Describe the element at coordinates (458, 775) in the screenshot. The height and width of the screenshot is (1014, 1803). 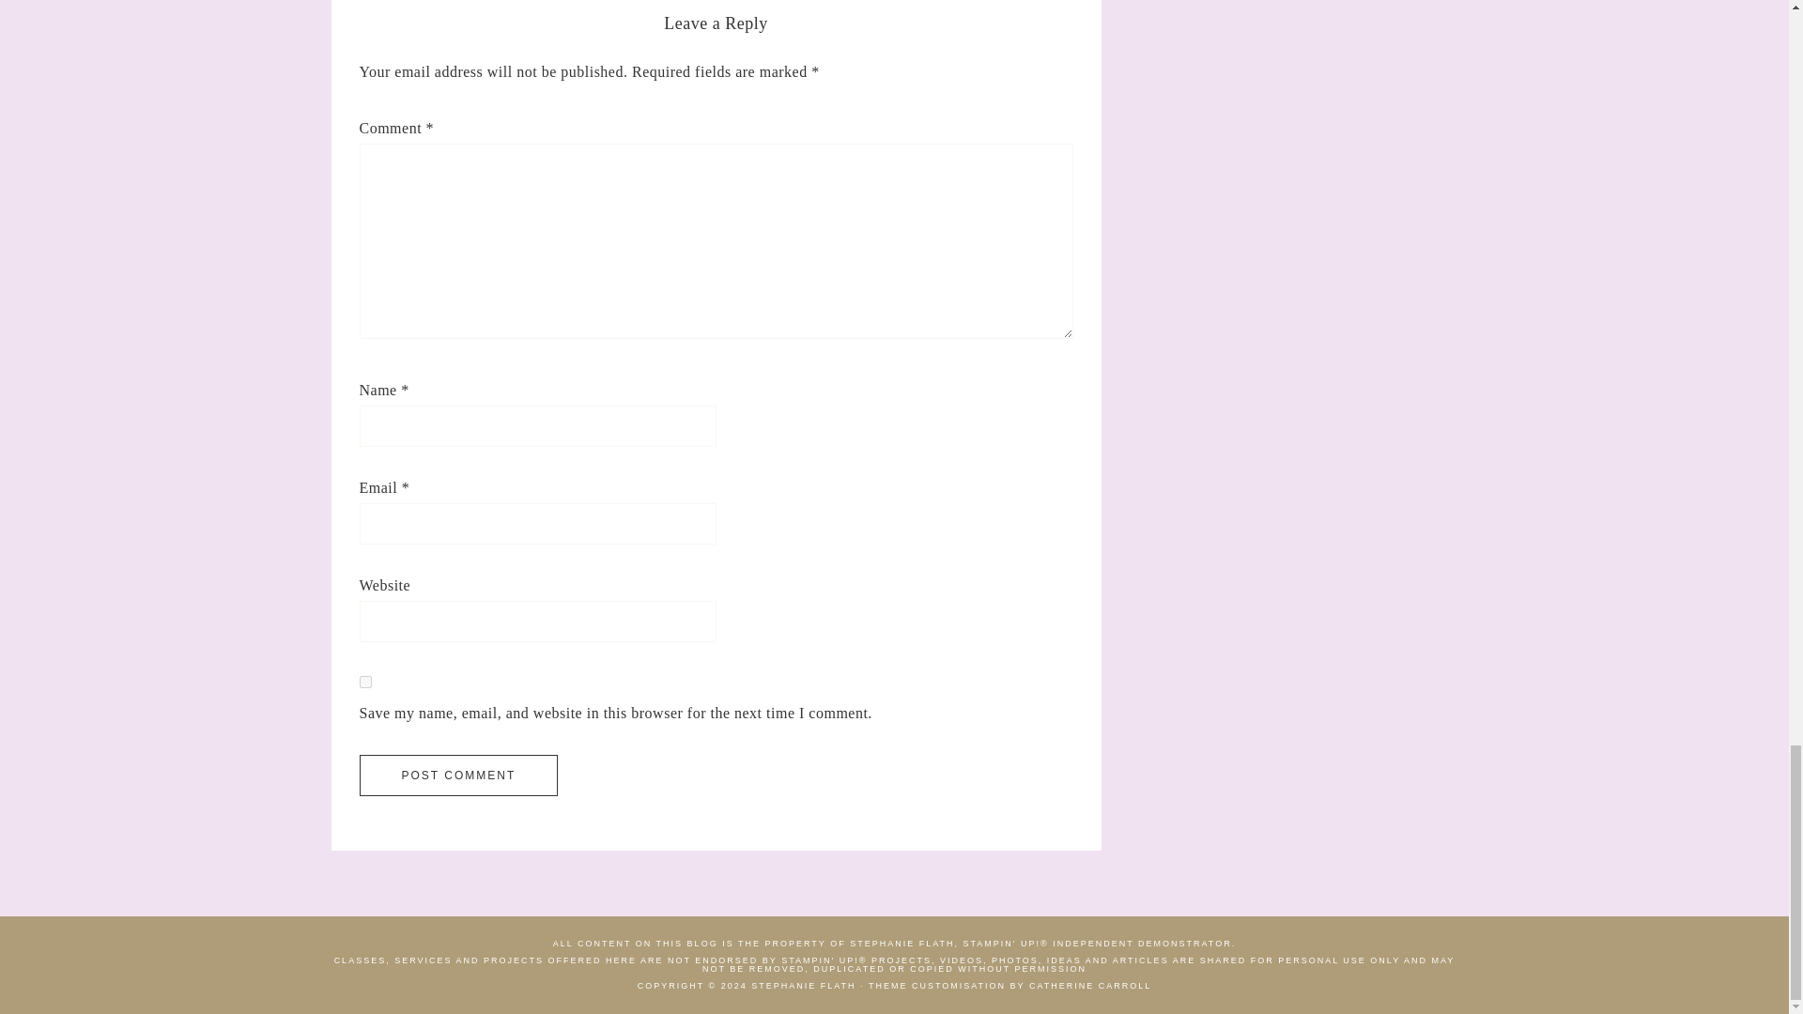
I see `Post Comment` at that location.